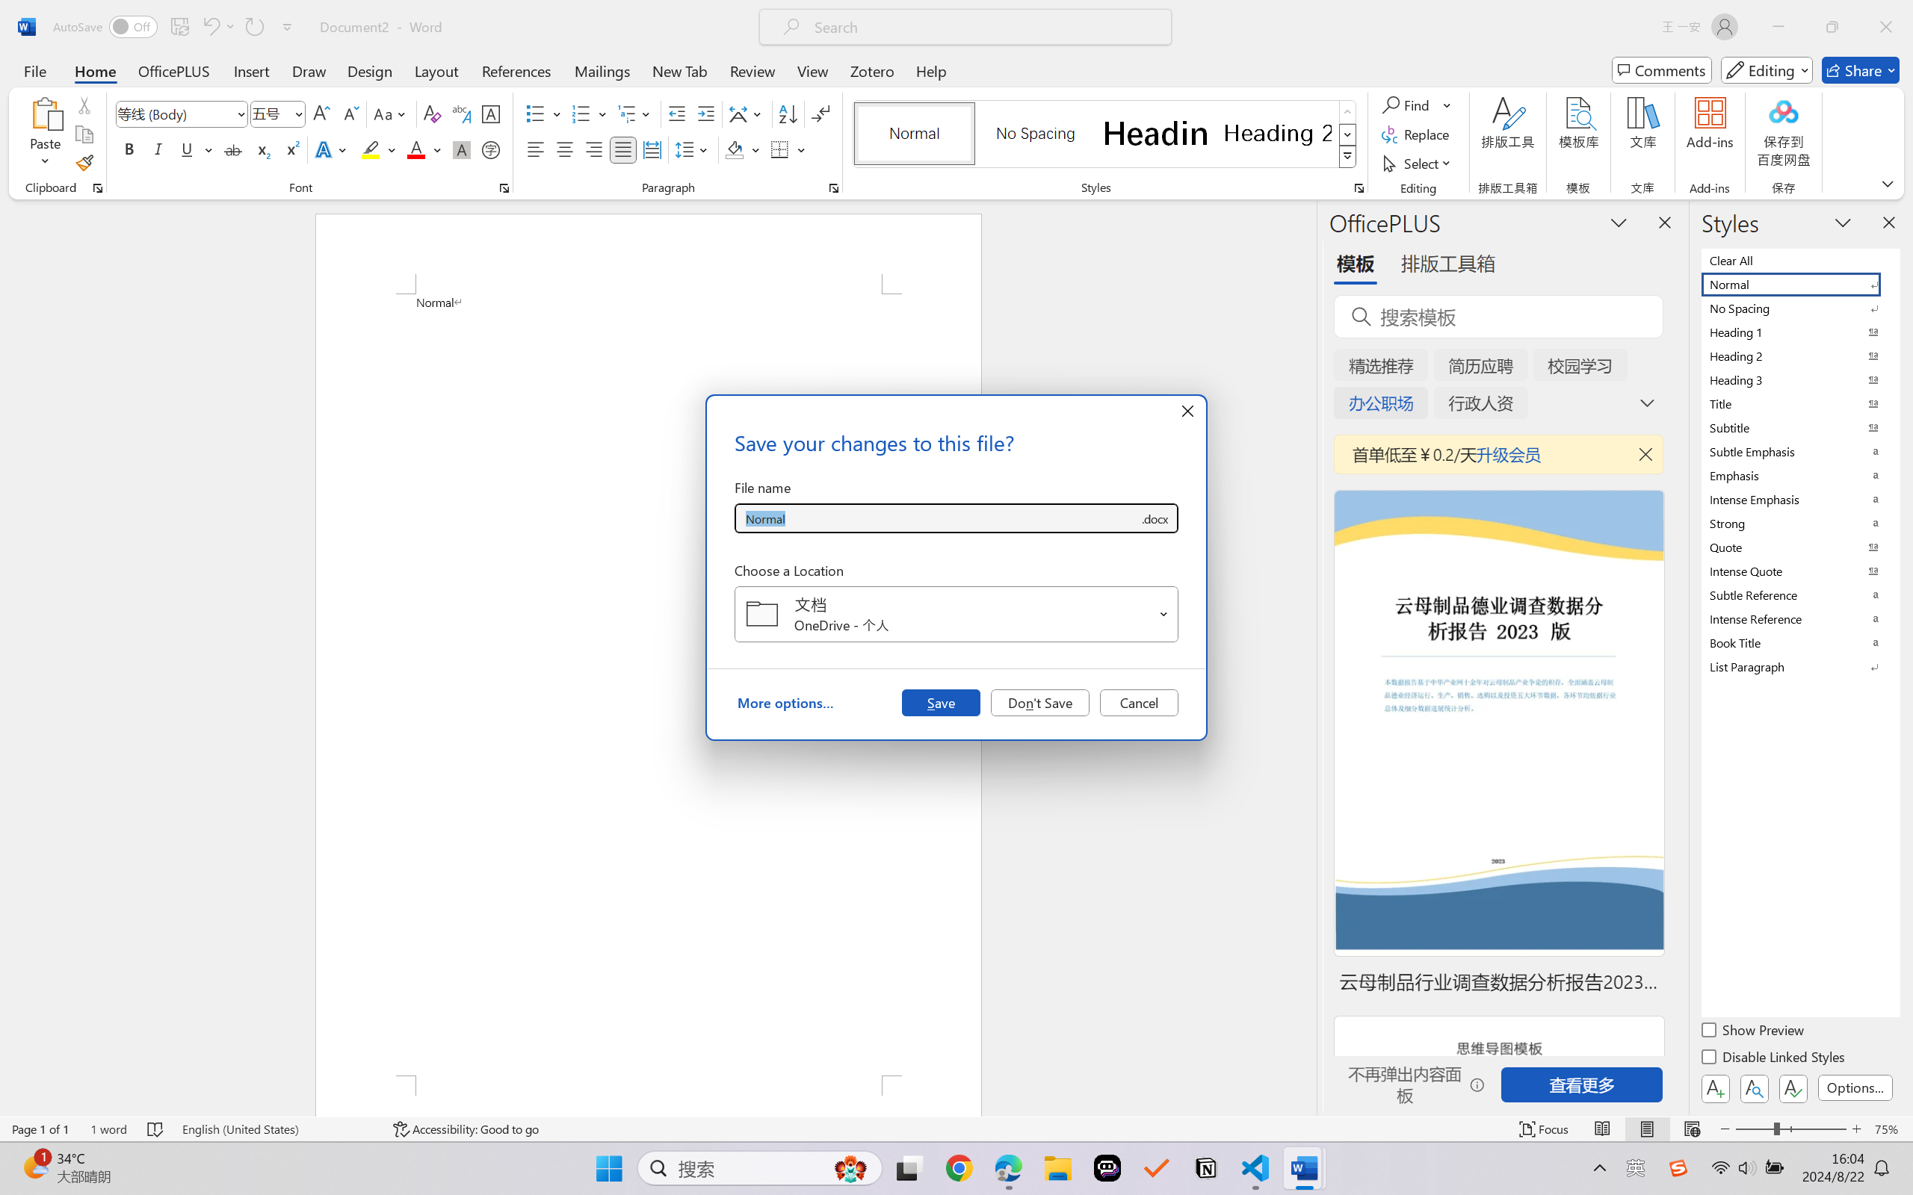 This screenshot has width=1913, height=1195. What do you see at coordinates (680, 70) in the screenshot?
I see `New Tab` at bounding box center [680, 70].